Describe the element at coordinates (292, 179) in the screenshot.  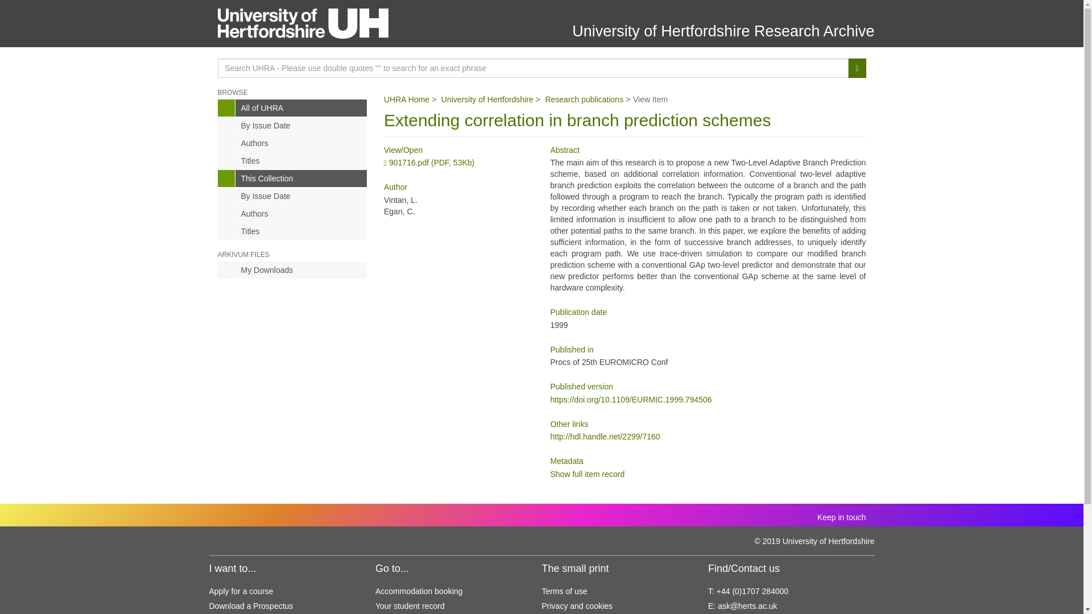
I see `This Collection` at that location.